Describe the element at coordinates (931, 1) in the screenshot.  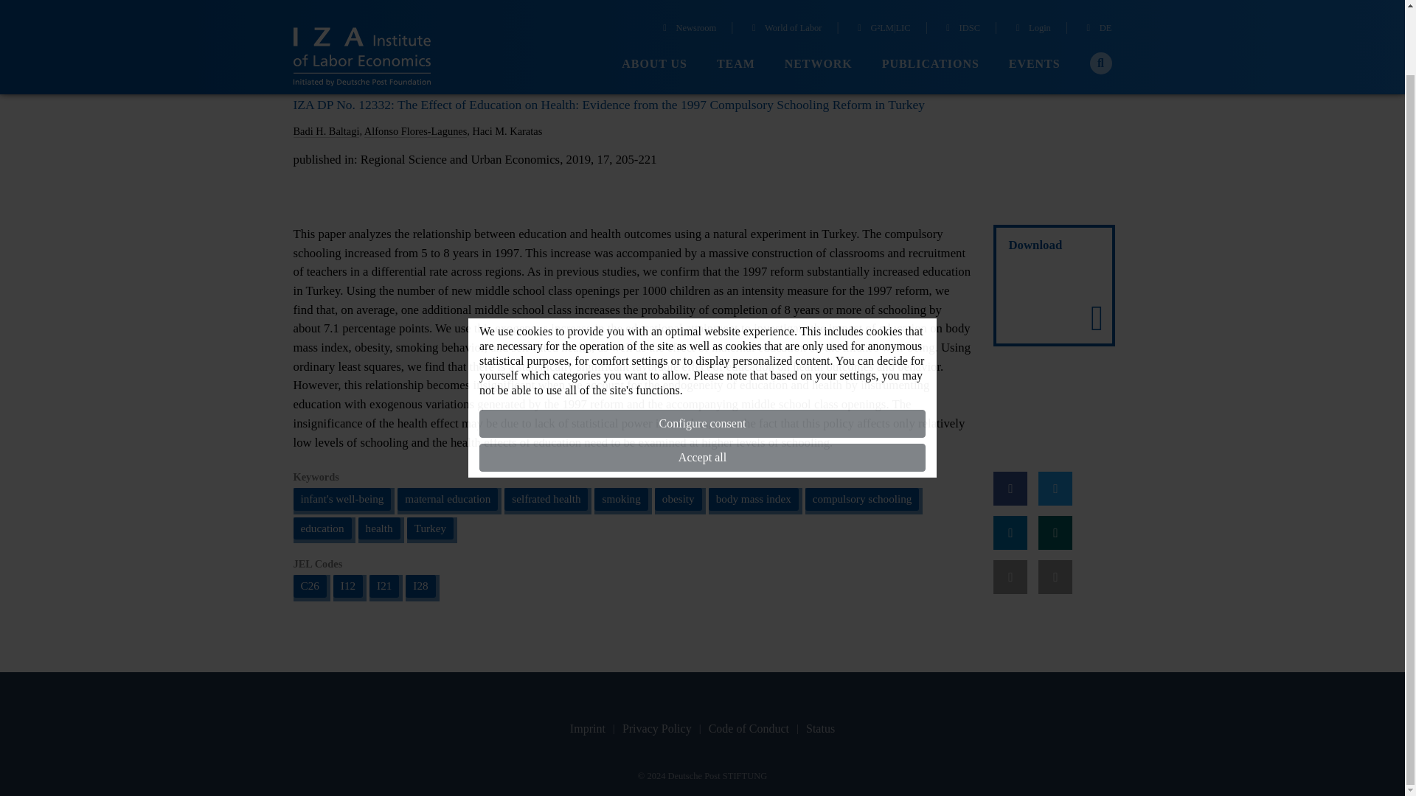
I see `PUBLICATIONS` at that location.